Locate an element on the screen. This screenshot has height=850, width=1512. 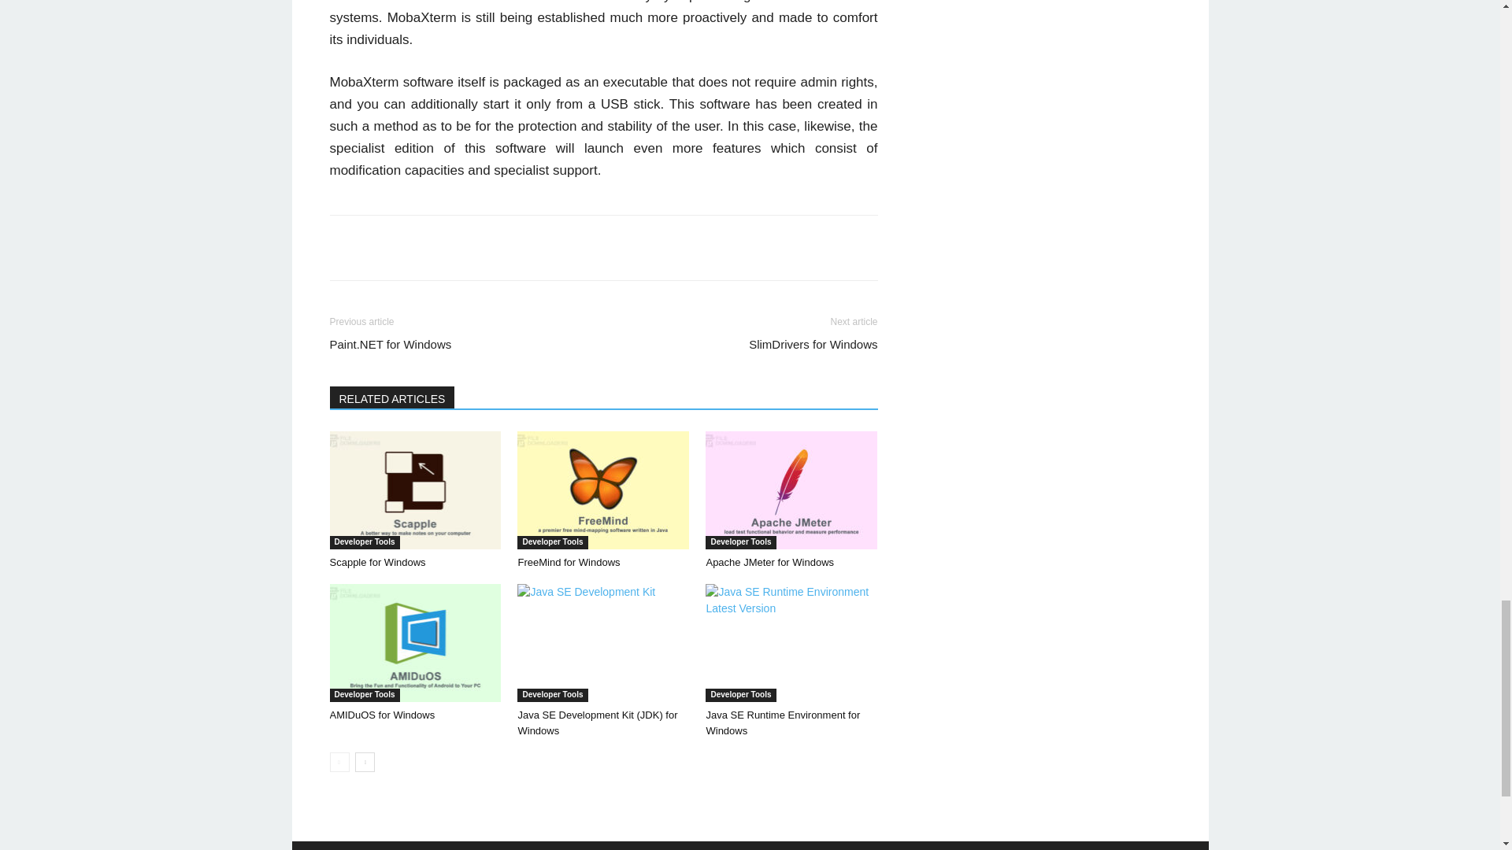
Scapple for Windows is located at coordinates (376, 562).